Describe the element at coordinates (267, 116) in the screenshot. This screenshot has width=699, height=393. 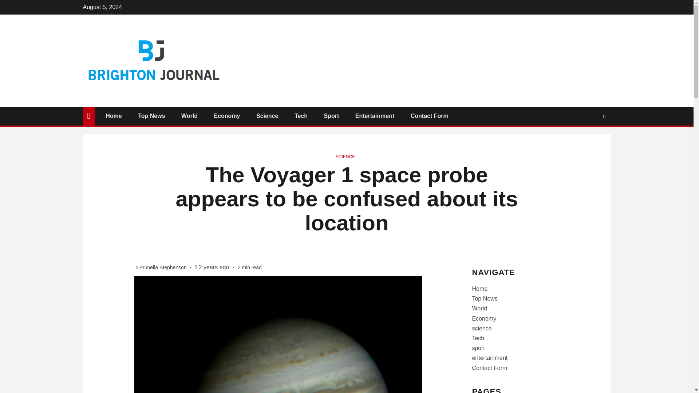
I see `Science` at that location.